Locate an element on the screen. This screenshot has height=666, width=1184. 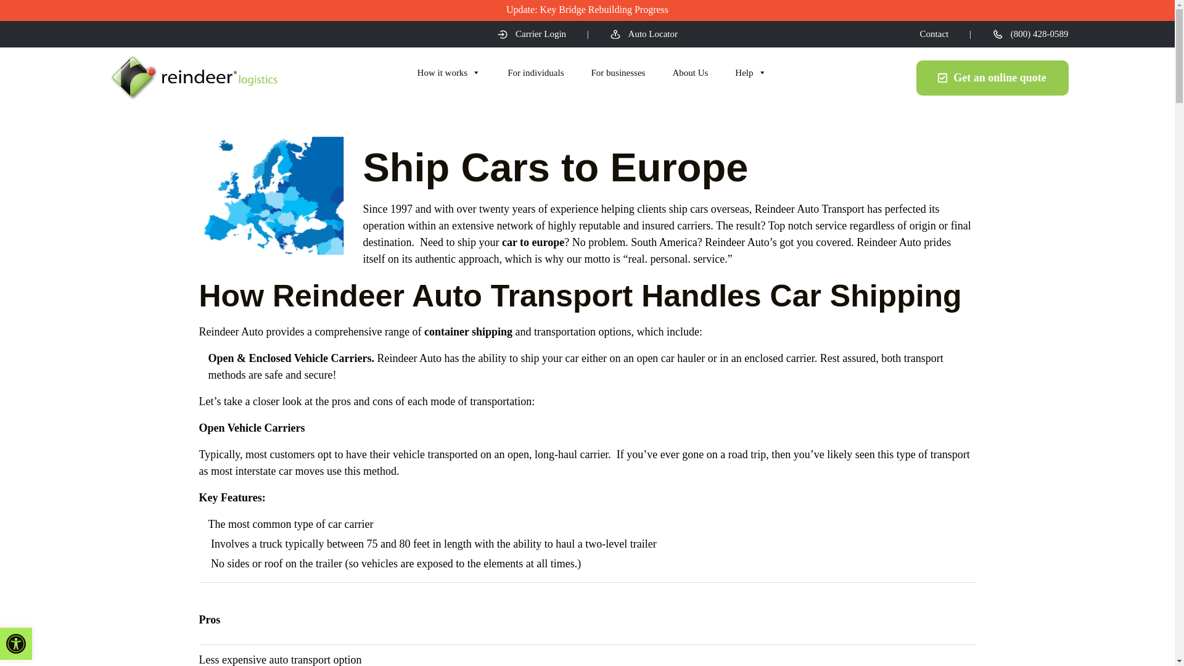
Reindeer Auto Relocation Services is located at coordinates (192, 78).